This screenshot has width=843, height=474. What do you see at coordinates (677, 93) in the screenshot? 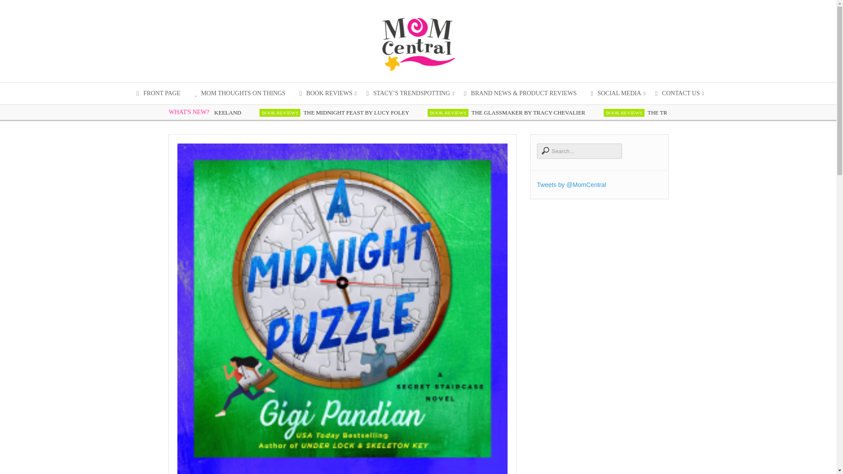
I see `CONTACT US` at bounding box center [677, 93].